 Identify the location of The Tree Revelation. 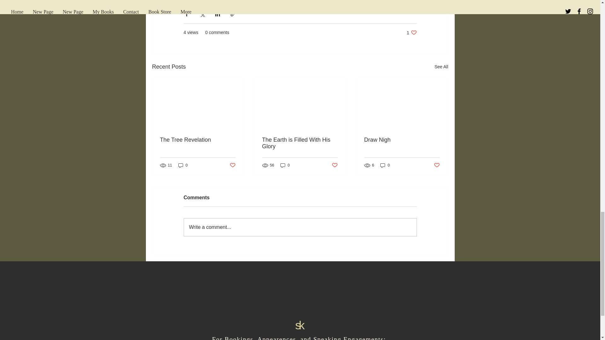
(198, 140).